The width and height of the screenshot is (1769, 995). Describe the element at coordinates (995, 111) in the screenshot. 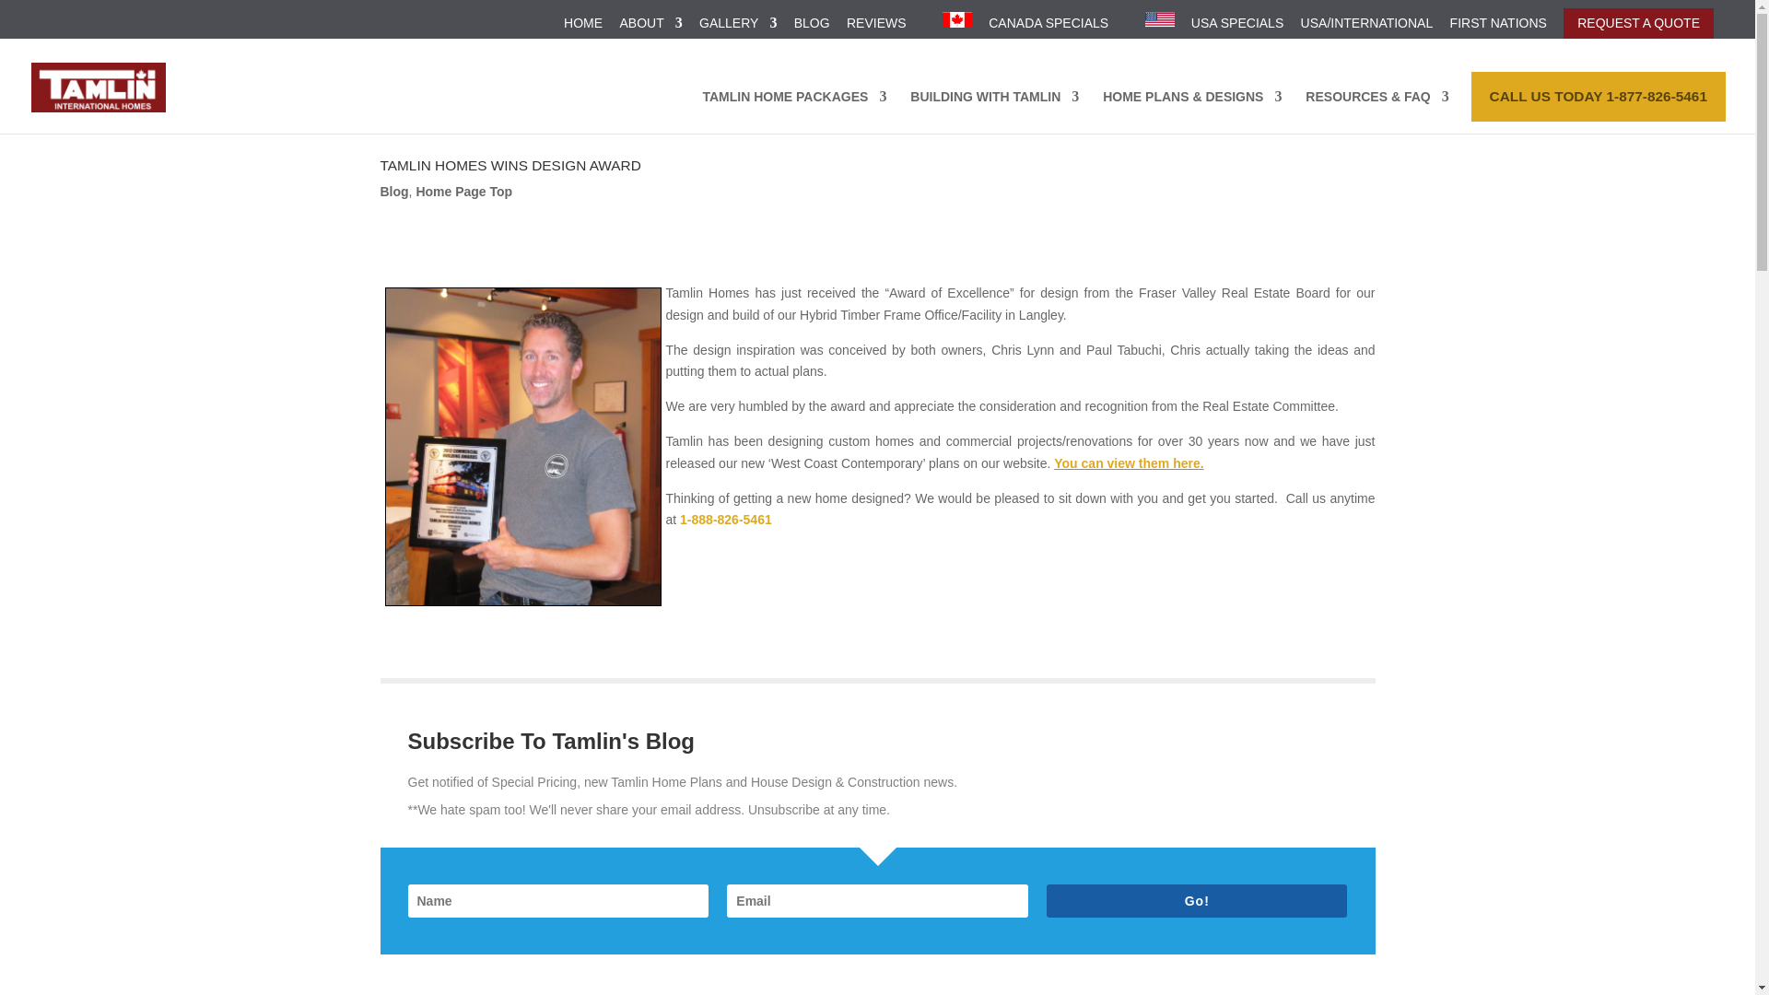

I see `BUILDING WITH TAMLIN` at that location.